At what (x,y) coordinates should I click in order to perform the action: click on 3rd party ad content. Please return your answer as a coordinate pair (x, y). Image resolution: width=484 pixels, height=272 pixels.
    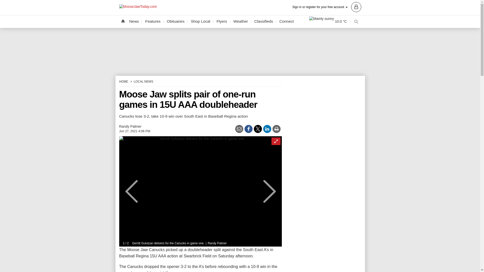
    Looking at the image, I should click on (323, 254).